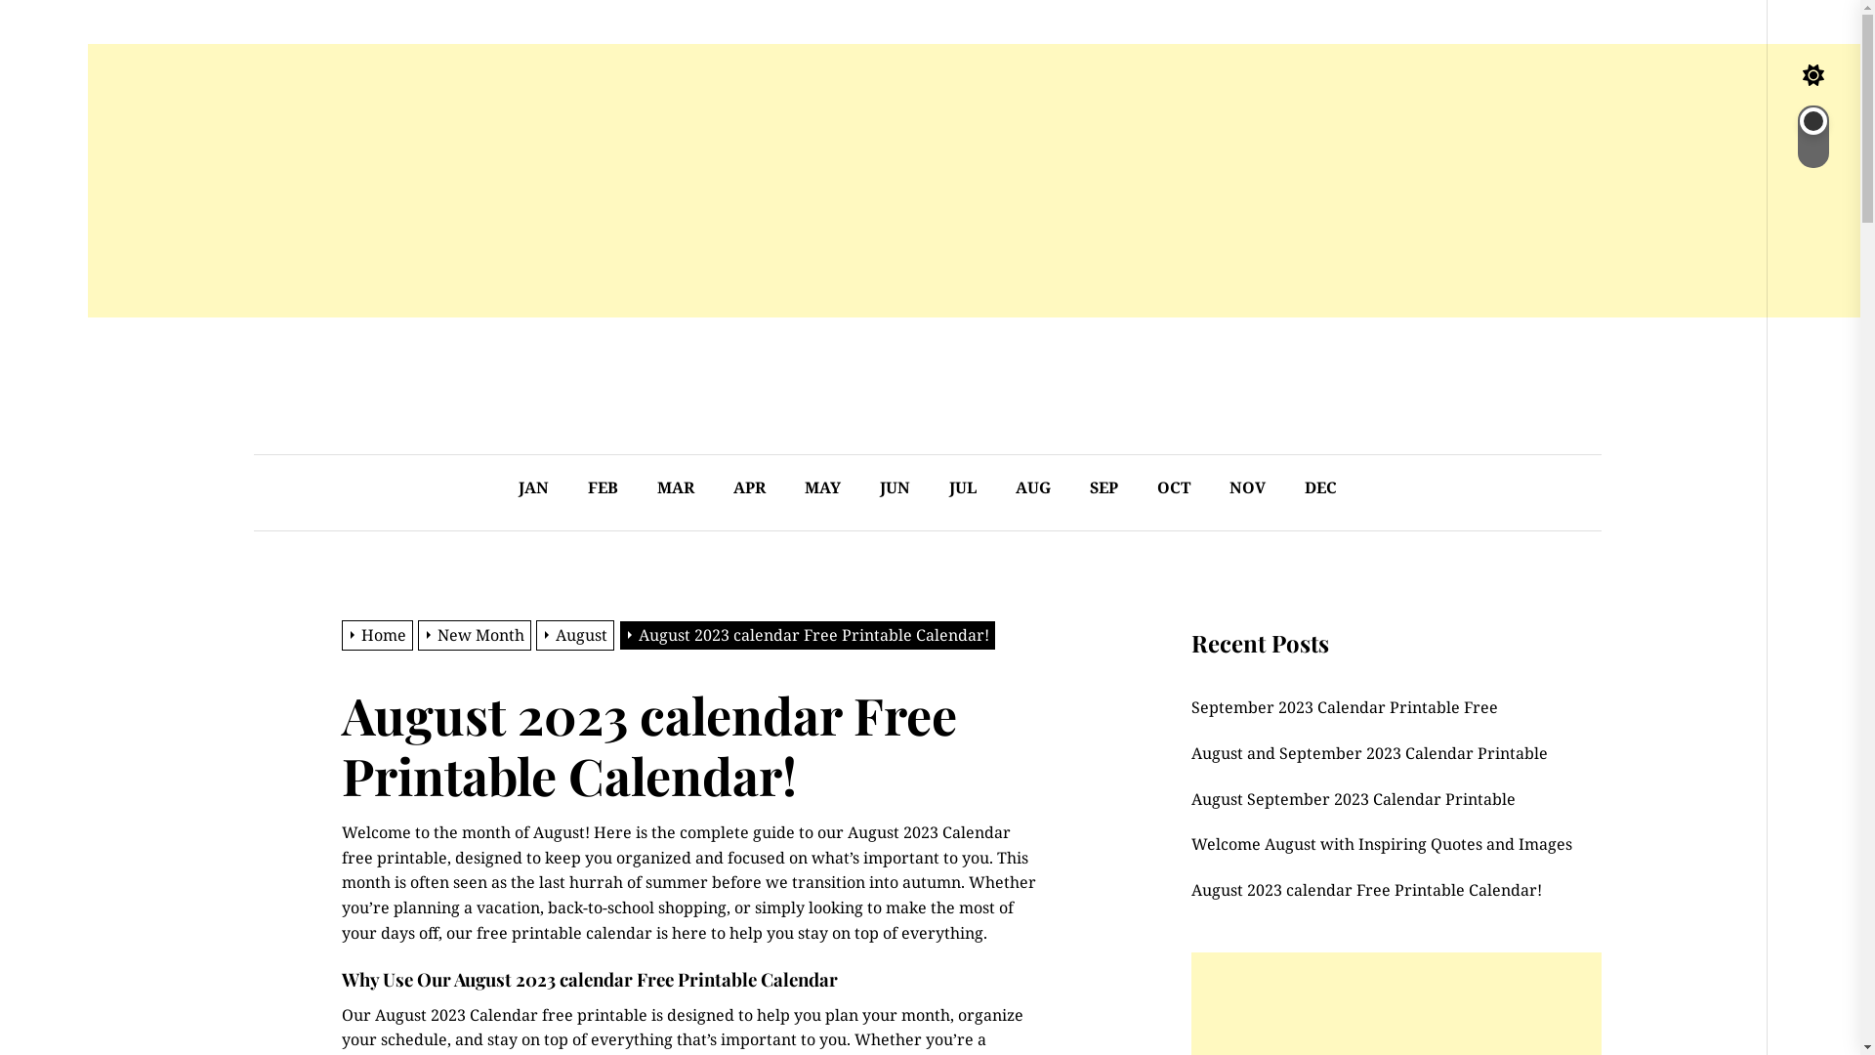  What do you see at coordinates (811, 635) in the screenshot?
I see `August 2023 calendar Free Printable Calendar!` at bounding box center [811, 635].